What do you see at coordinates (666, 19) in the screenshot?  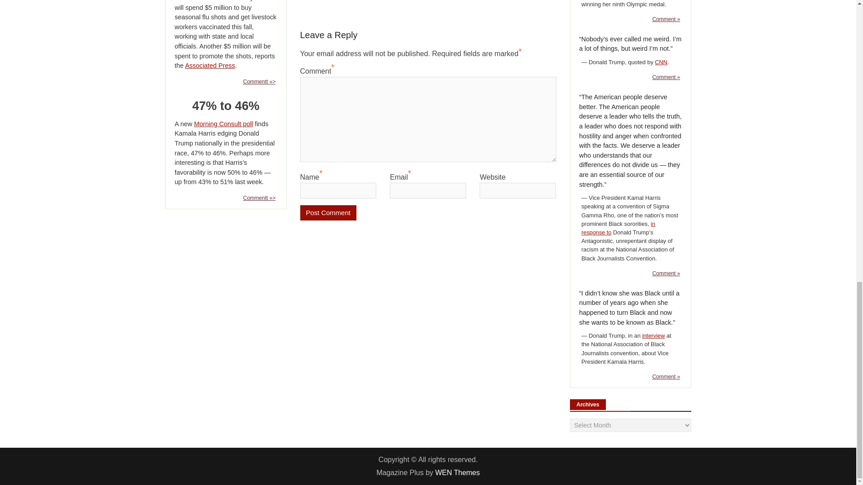 I see `Permanent Link to Even Simone Biles Is Dumping on Trump` at bounding box center [666, 19].